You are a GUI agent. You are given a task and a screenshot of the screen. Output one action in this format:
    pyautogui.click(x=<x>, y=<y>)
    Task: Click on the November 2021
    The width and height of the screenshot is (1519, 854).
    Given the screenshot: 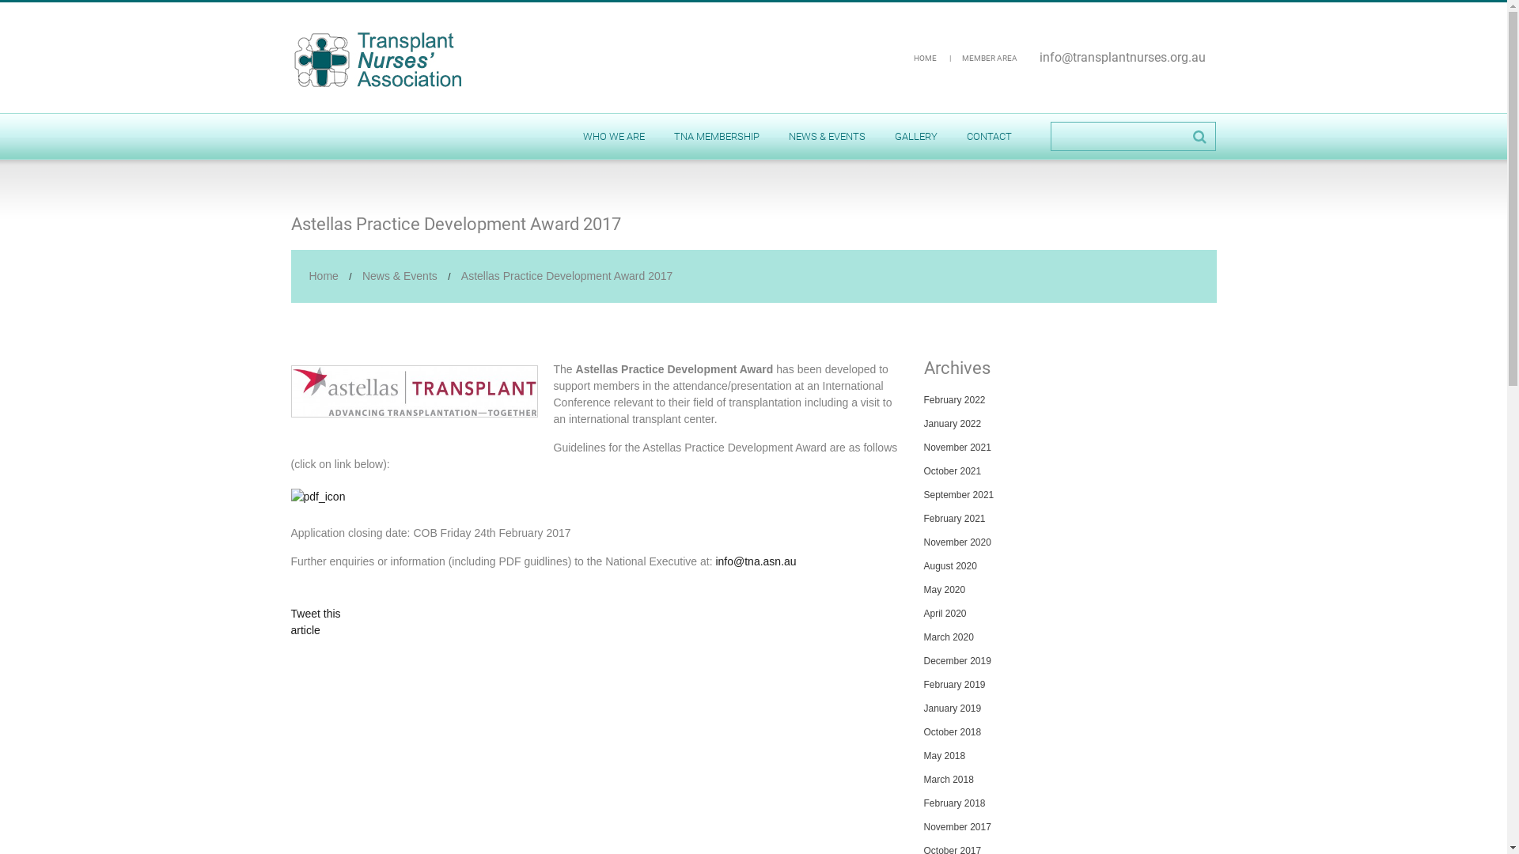 What is the action you would take?
    pyautogui.click(x=957, y=448)
    